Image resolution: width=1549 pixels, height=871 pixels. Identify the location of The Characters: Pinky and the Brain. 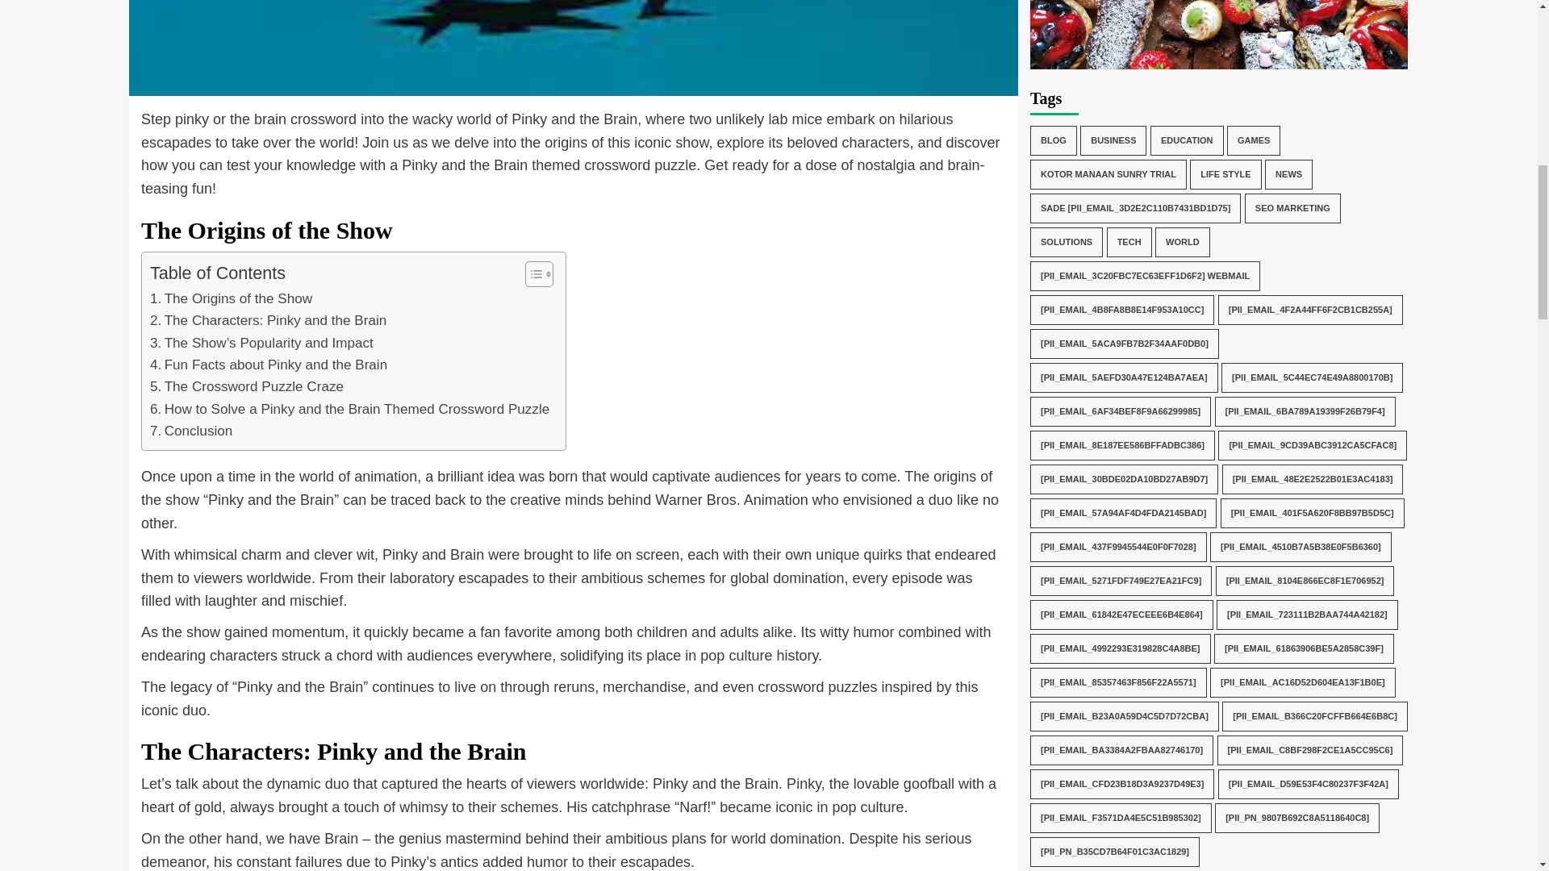
(268, 321).